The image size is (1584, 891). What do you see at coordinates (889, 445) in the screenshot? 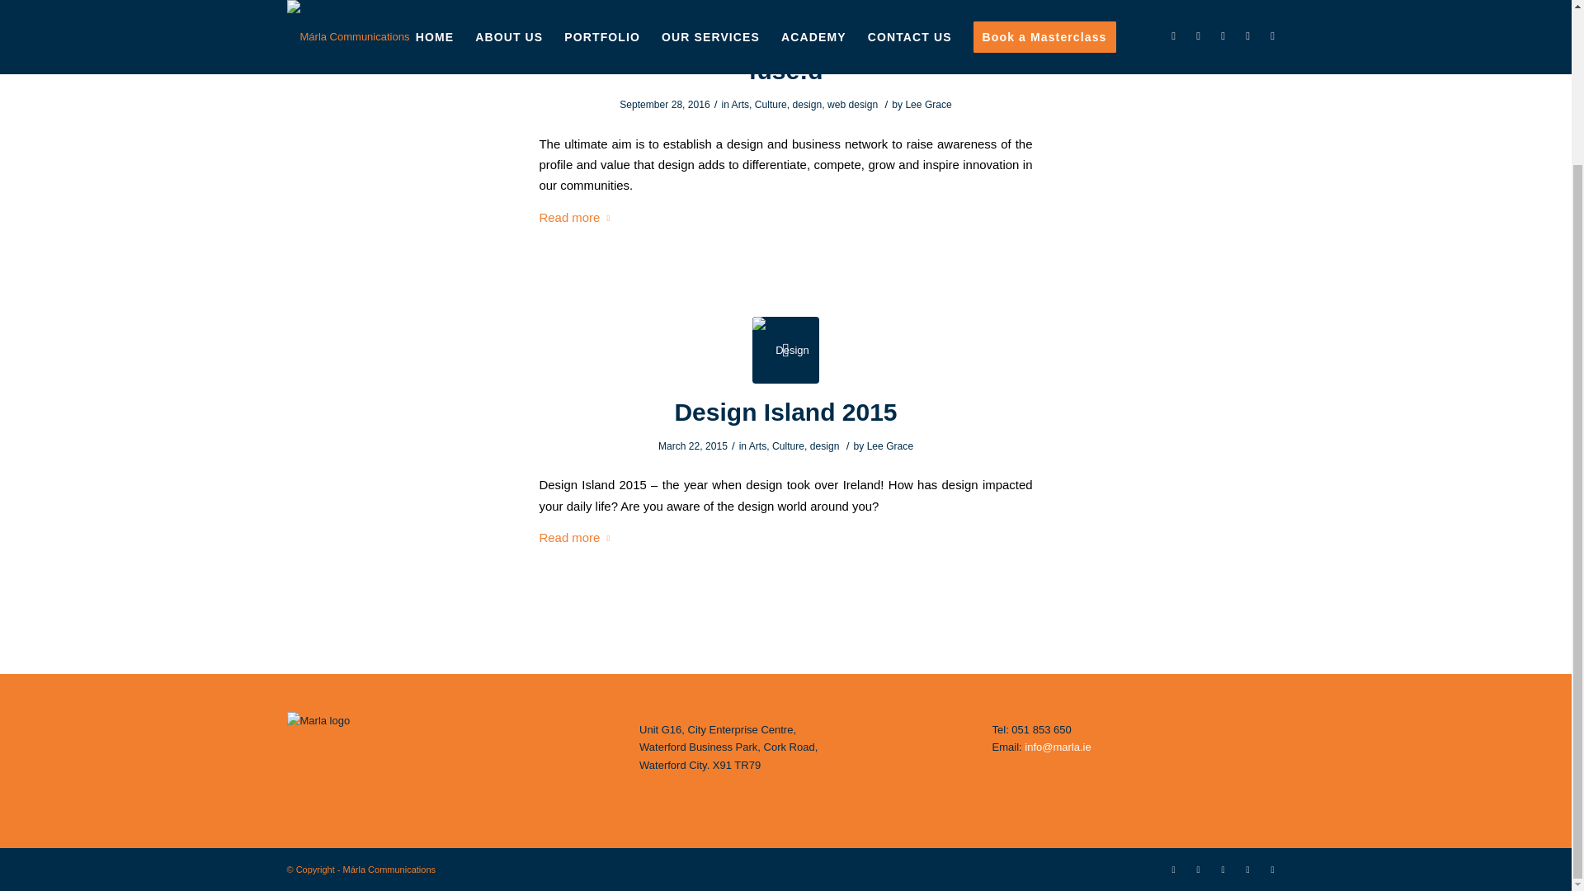
I see `Posts by Lee Grace` at bounding box center [889, 445].